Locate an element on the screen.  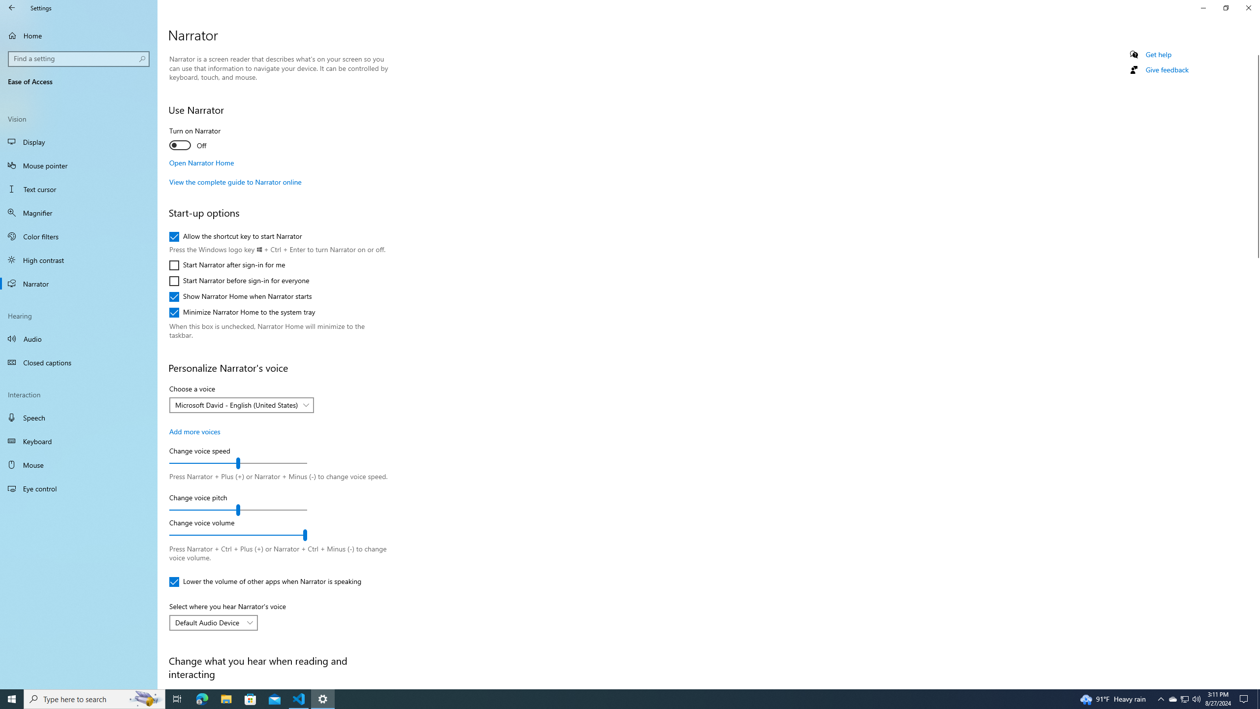
Show Narrator Home when Narrator starts is located at coordinates (240, 297).